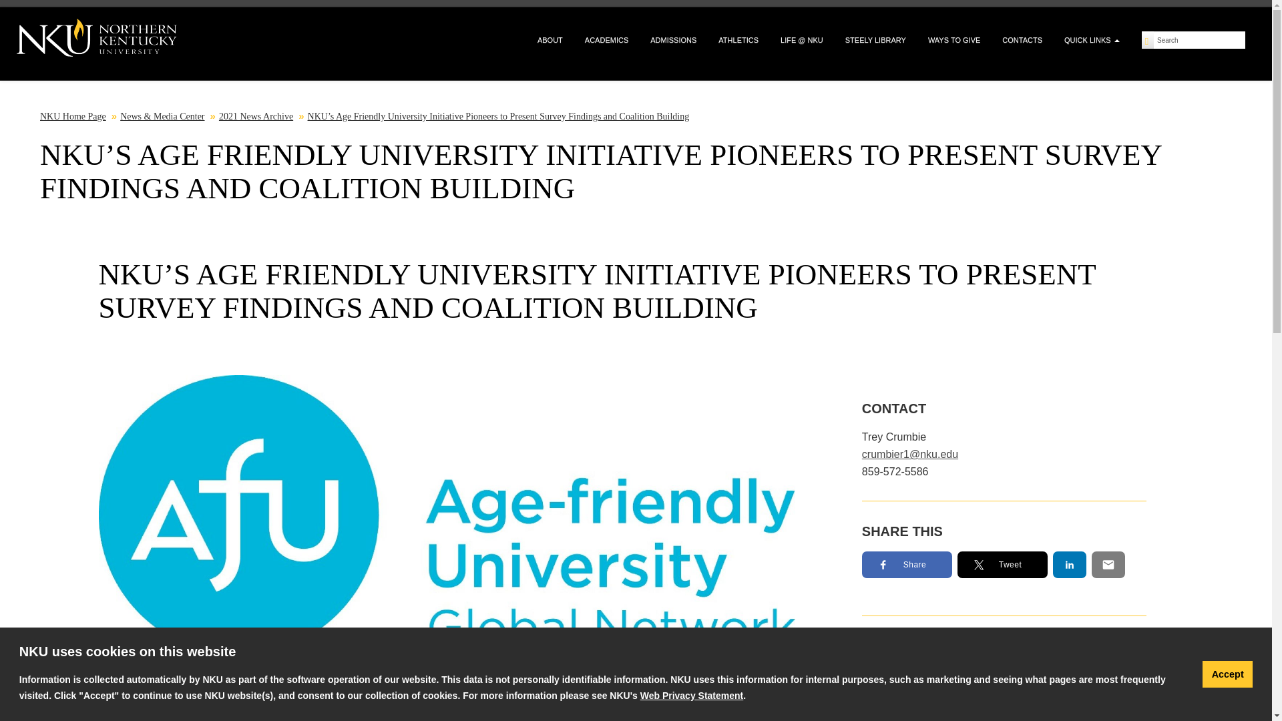 The image size is (1282, 721). What do you see at coordinates (738, 40) in the screenshot?
I see `ATHLETICS` at bounding box center [738, 40].